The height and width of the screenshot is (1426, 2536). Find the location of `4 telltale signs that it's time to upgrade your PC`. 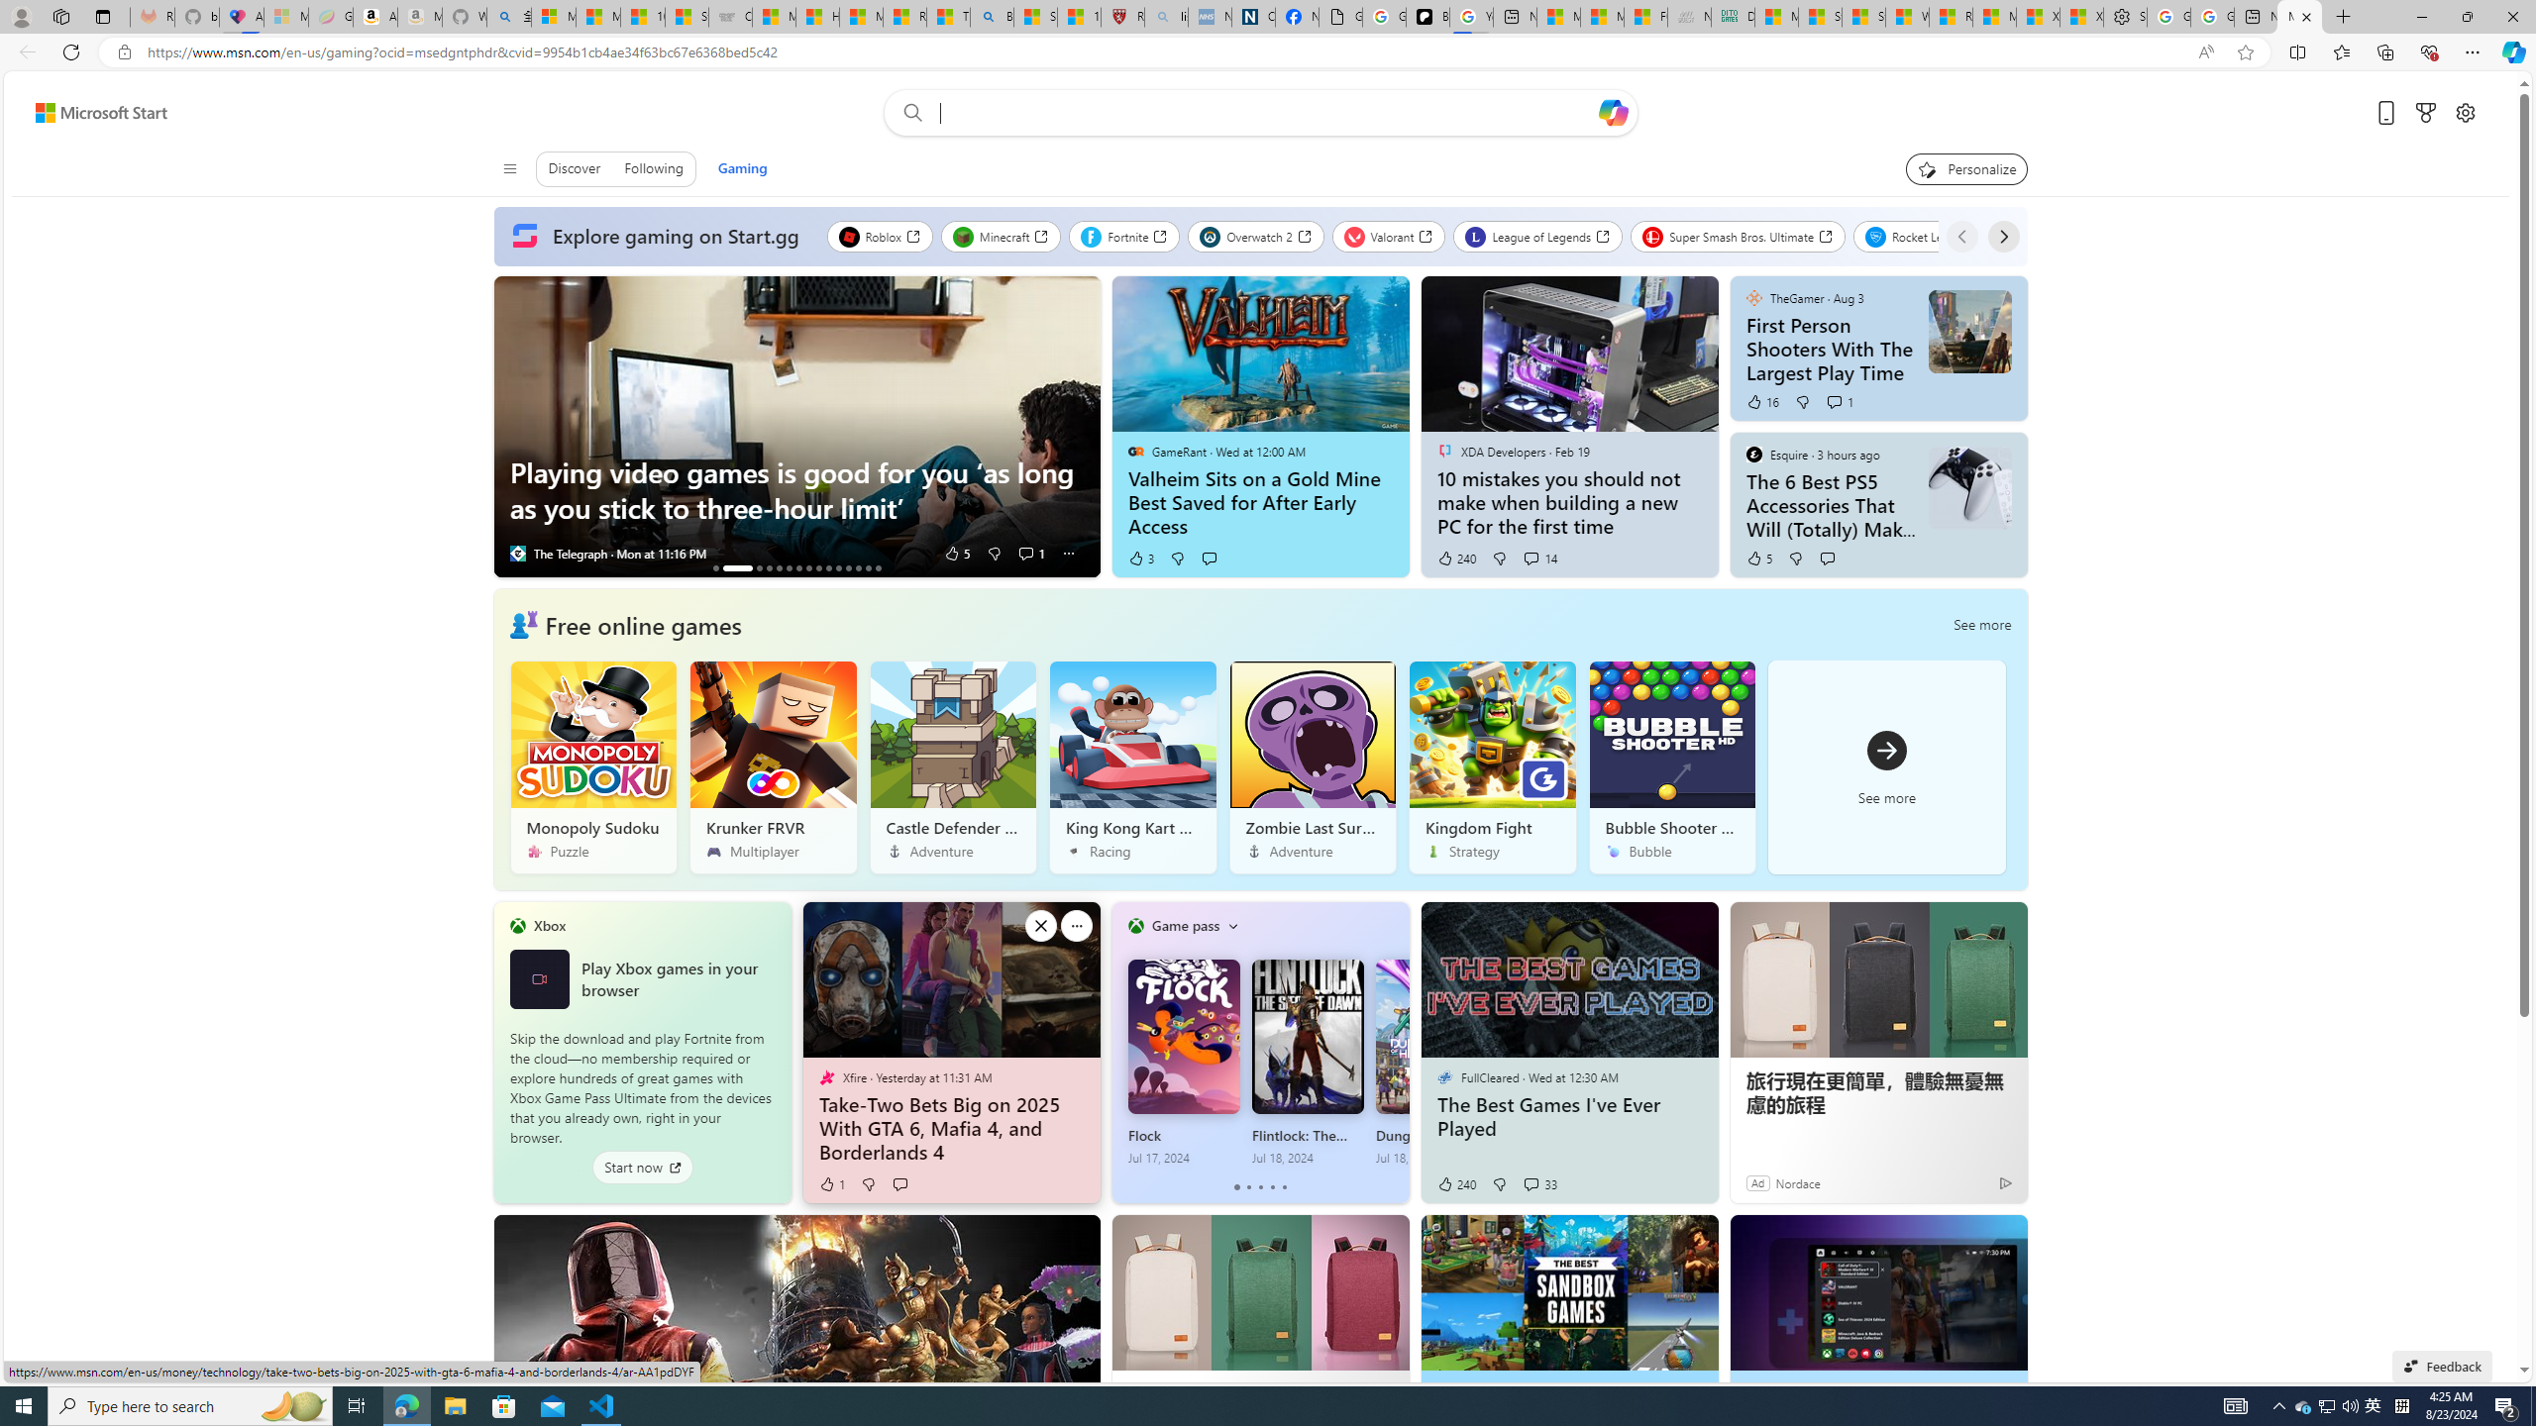

4 telltale signs that it's time to upgrade your PC is located at coordinates (848, 568).